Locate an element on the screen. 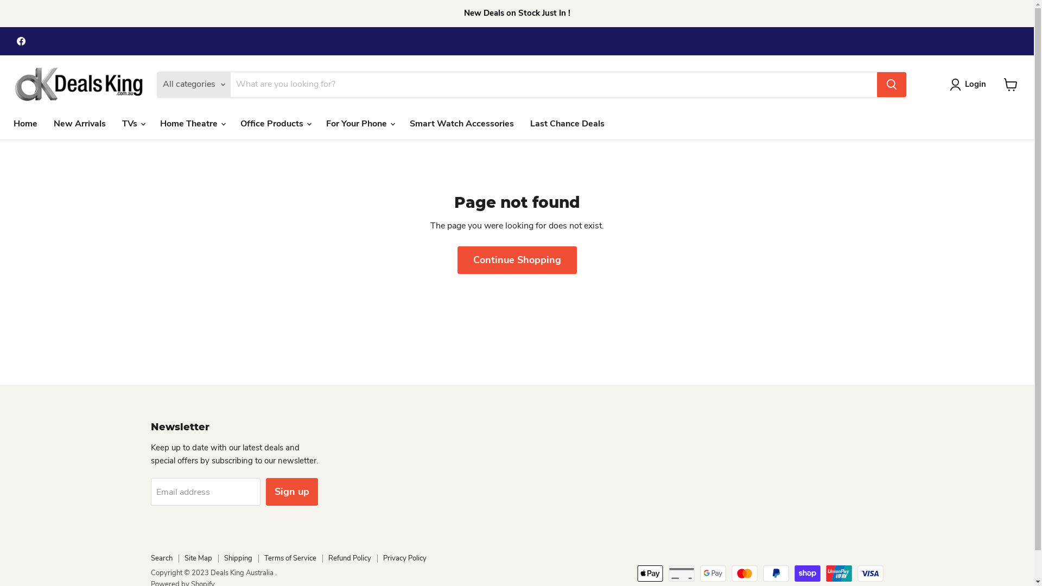  View cart is located at coordinates (1011, 84).